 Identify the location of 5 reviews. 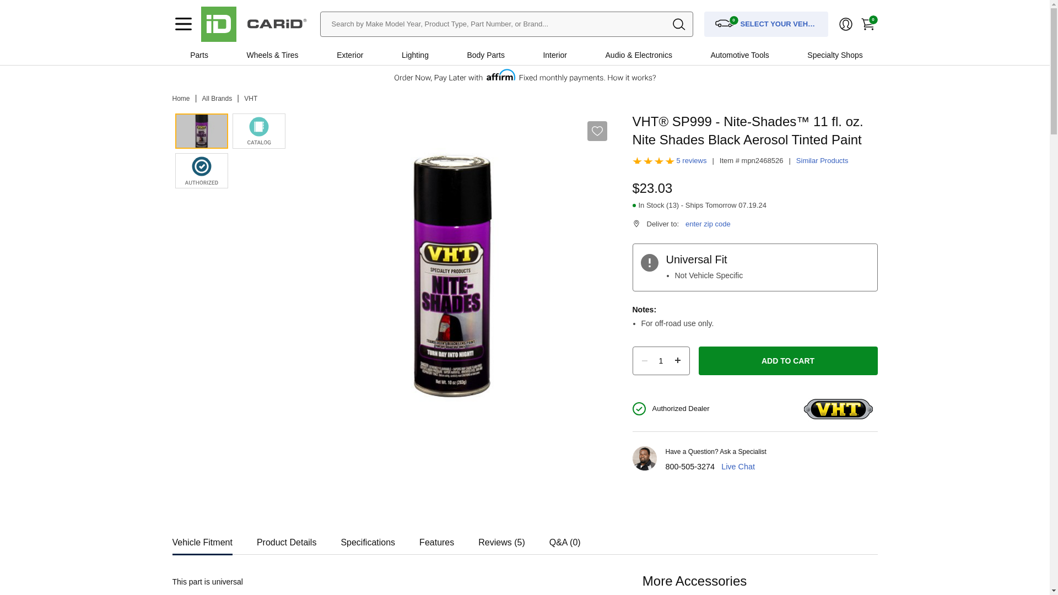
(692, 161).